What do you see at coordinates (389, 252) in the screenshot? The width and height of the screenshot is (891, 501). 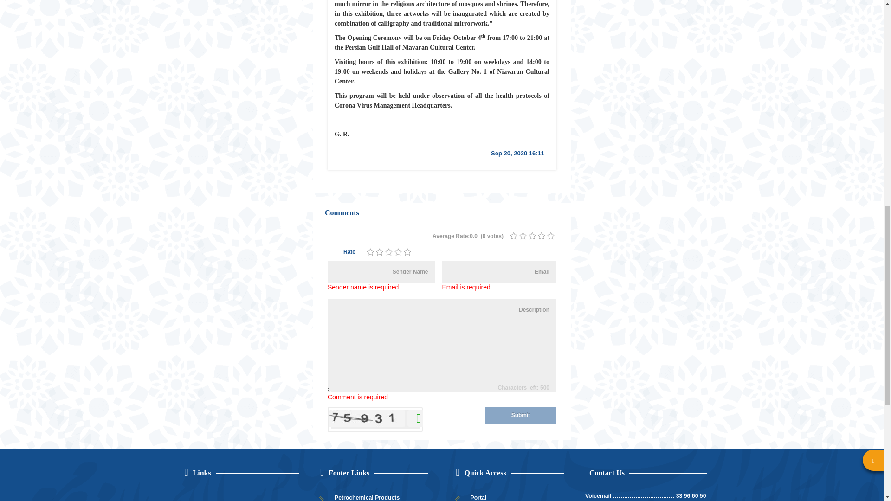 I see `3` at bounding box center [389, 252].